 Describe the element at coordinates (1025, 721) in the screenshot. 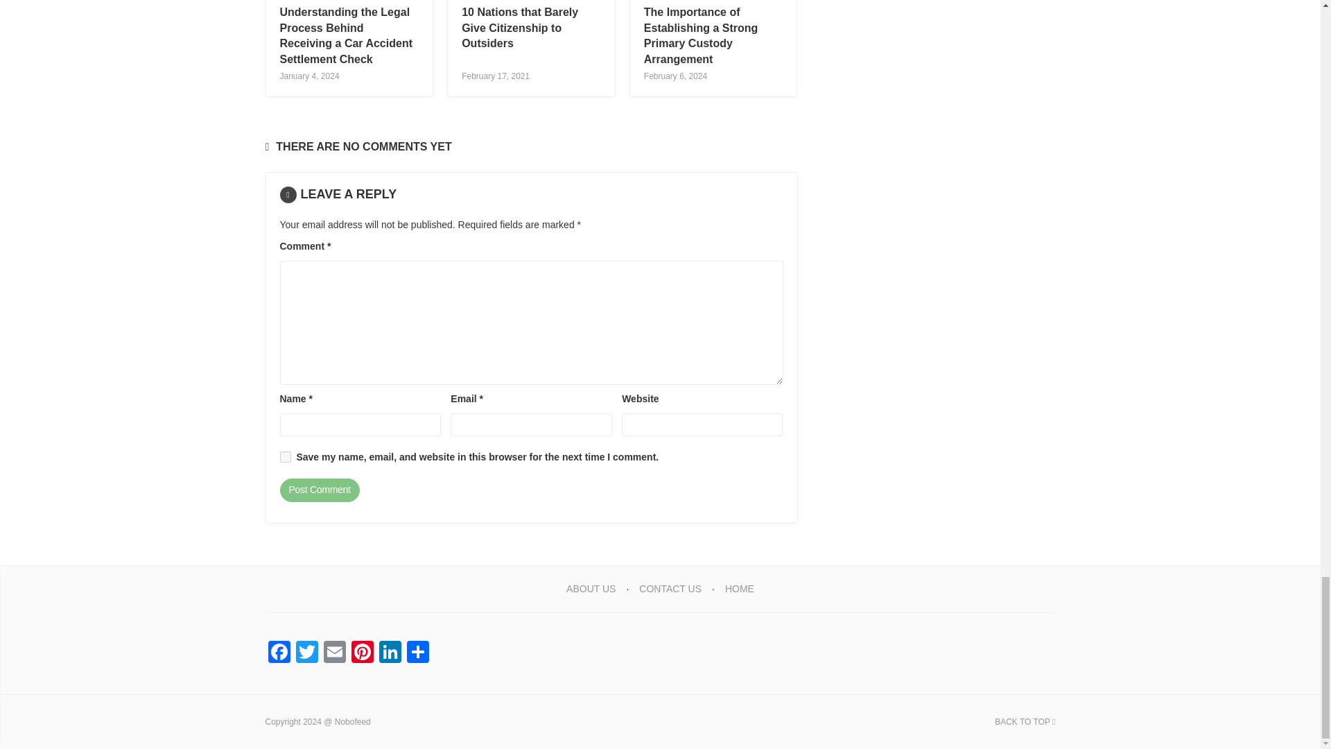

I see `BACK TO TOP ` at that location.